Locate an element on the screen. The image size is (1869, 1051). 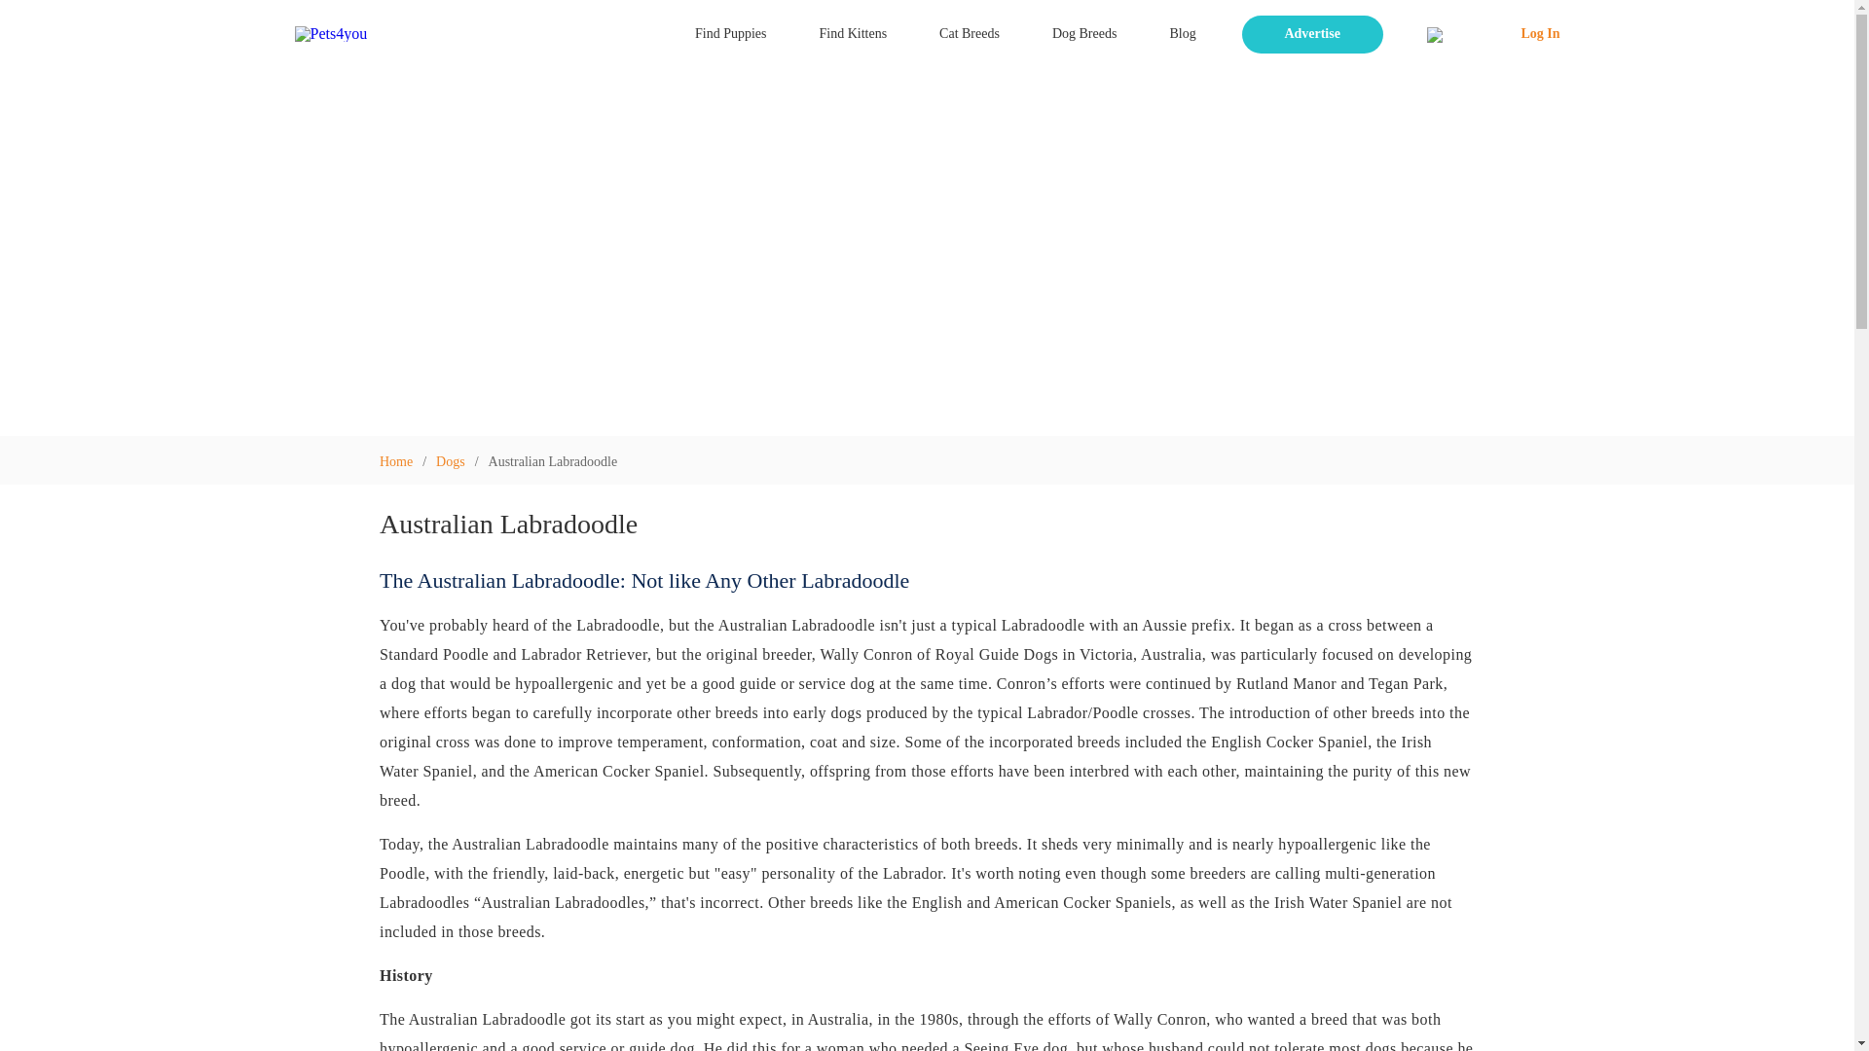
Find Puppies is located at coordinates (730, 33).